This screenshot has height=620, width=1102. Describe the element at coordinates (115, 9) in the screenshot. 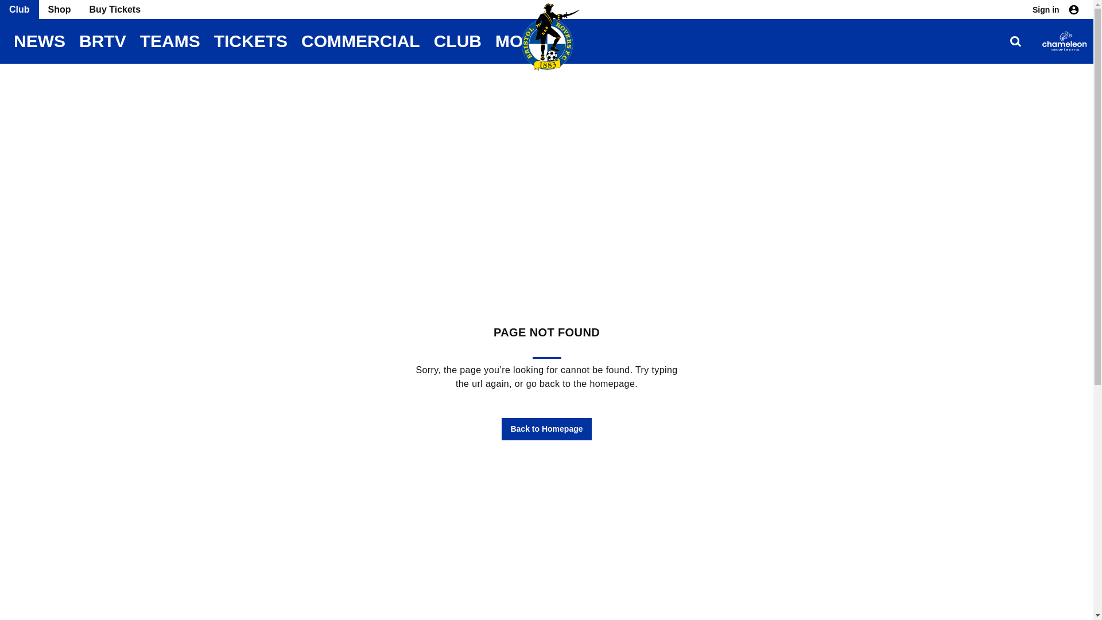

I see `Buy Tickets` at that location.